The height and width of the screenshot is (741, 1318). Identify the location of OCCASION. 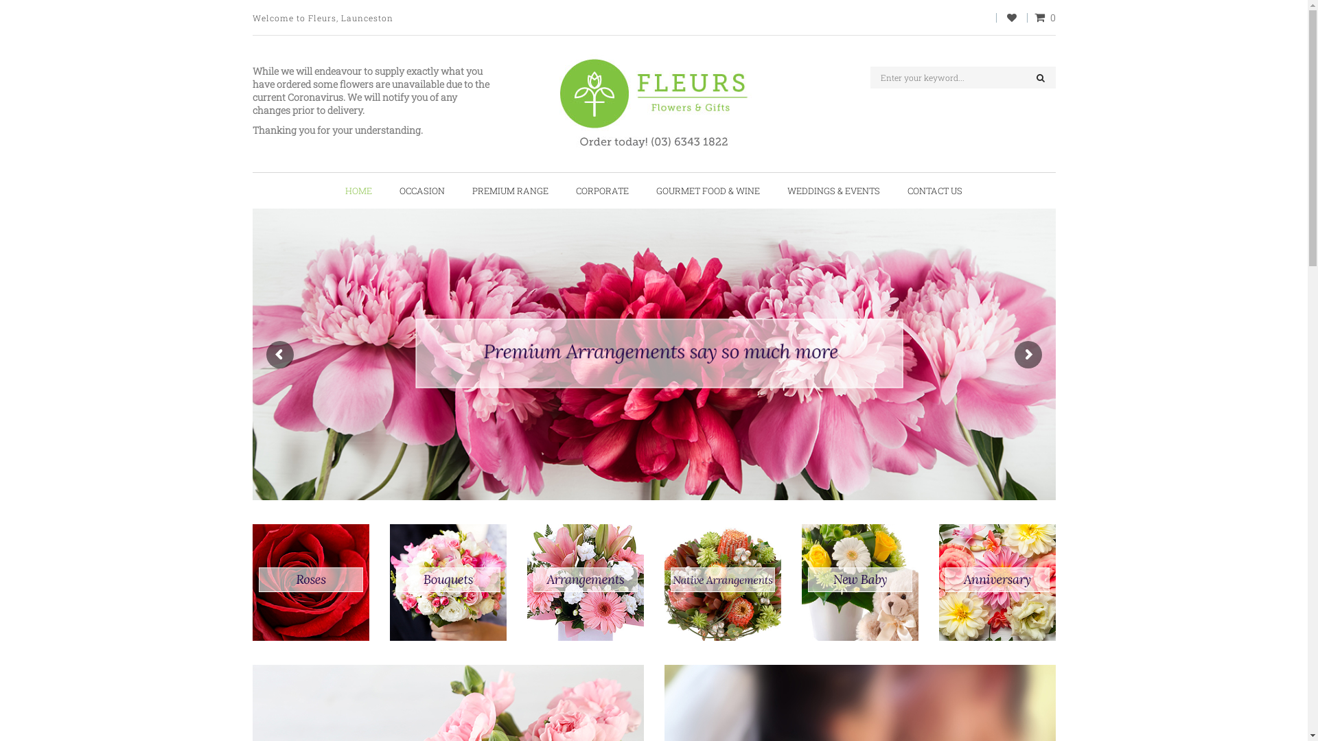
(422, 191).